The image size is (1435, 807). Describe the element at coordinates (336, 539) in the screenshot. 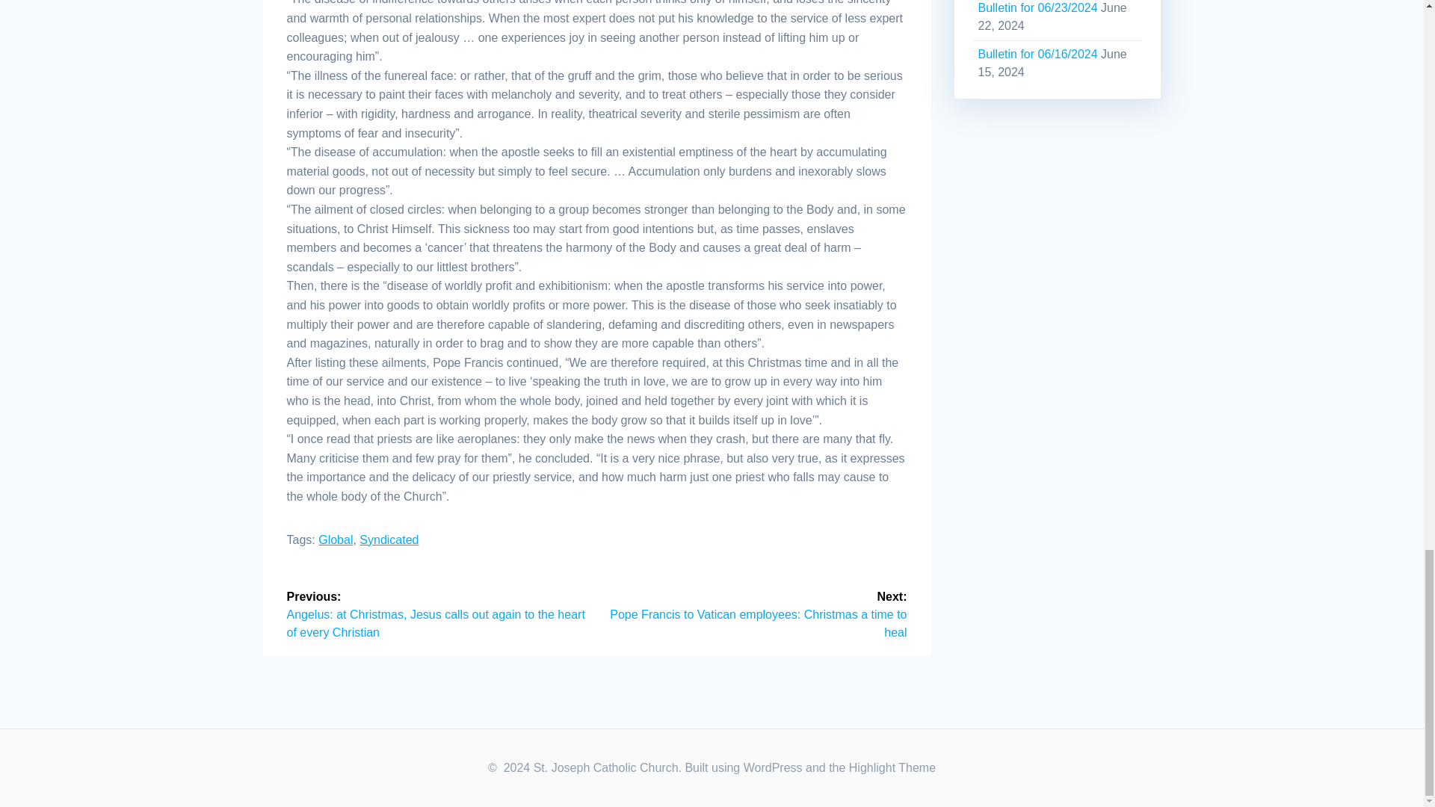

I see `Global` at that location.